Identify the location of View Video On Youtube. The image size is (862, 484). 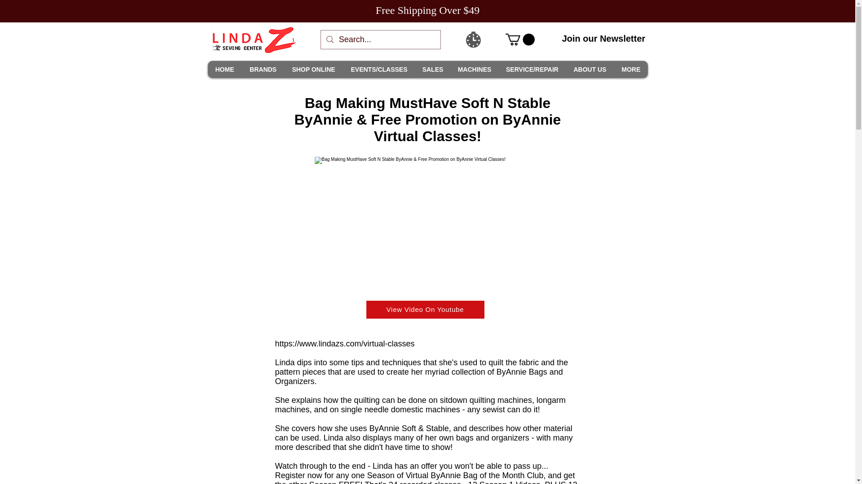
(426, 309).